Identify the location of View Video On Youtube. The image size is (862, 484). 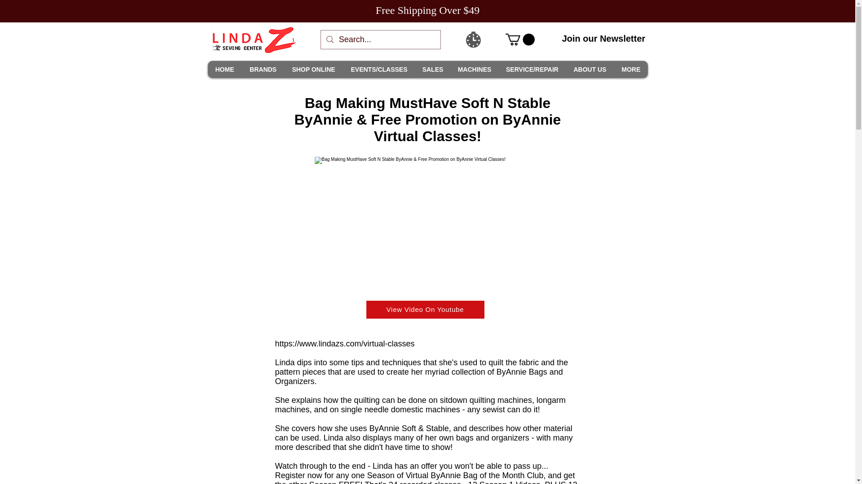
(426, 309).